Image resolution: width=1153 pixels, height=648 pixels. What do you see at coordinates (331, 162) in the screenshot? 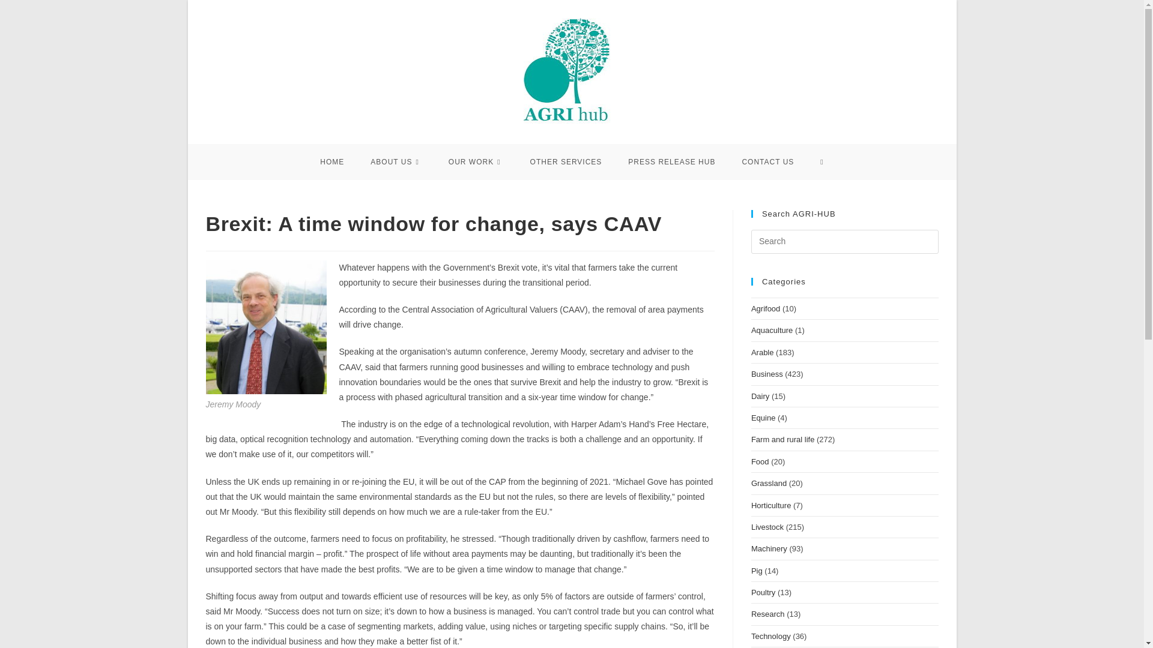
I see `HOME` at bounding box center [331, 162].